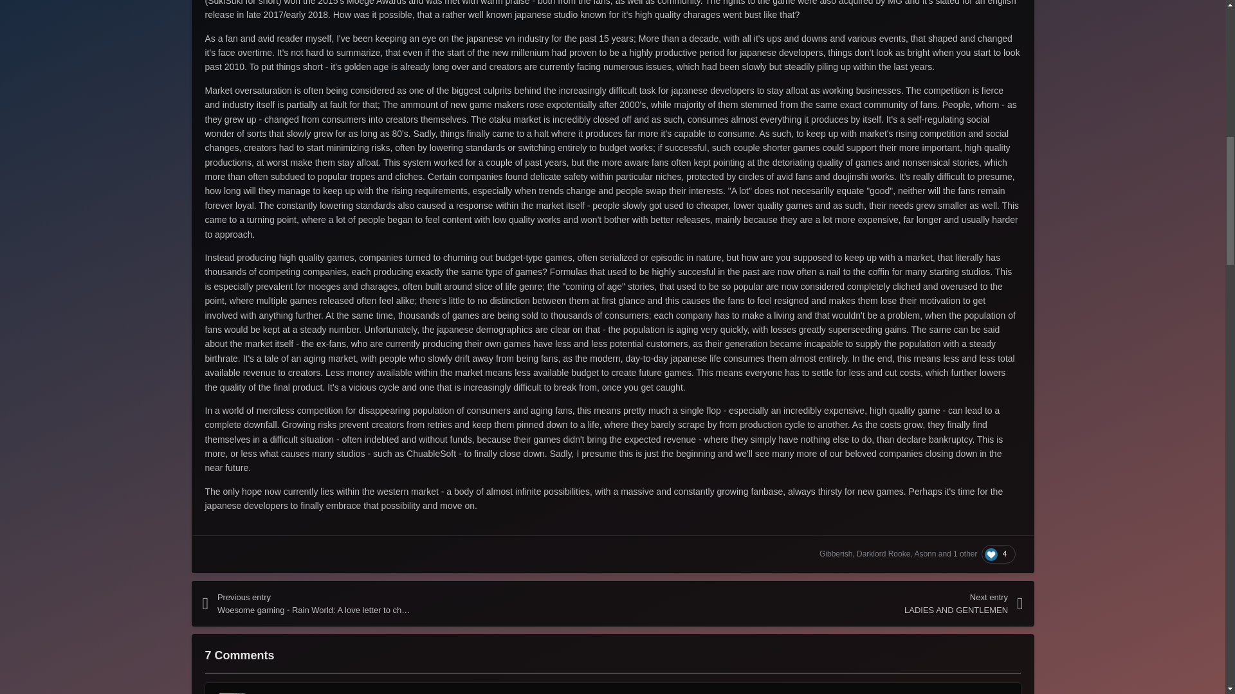 This screenshot has width=1235, height=694. What do you see at coordinates (836, 554) in the screenshot?
I see `Go to Gibberish's profile` at bounding box center [836, 554].